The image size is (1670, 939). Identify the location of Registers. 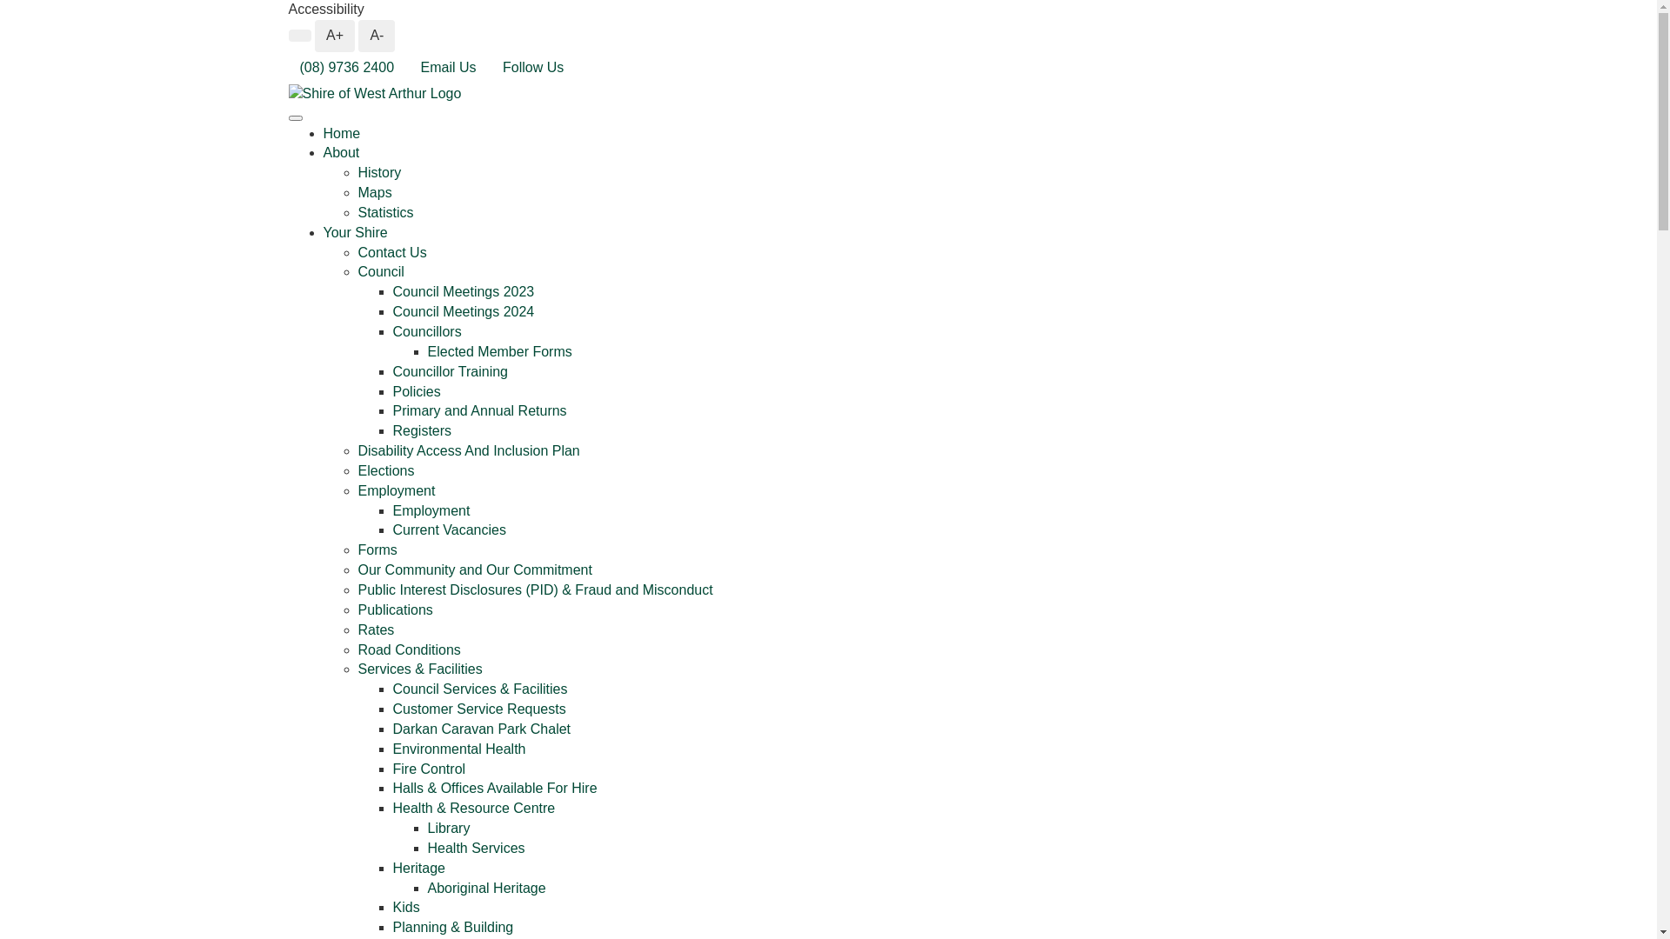
(423, 431).